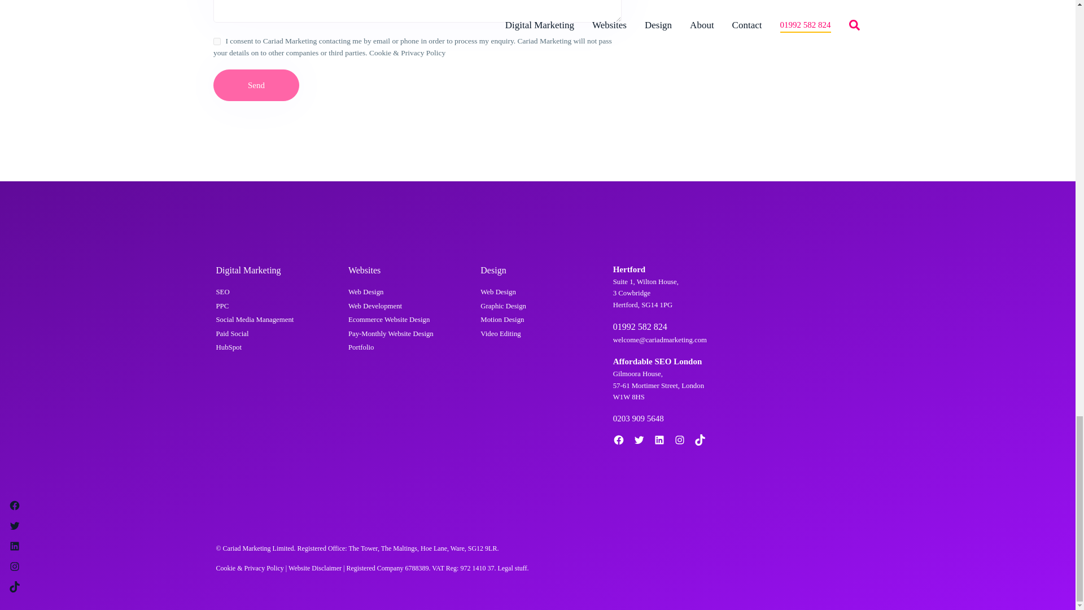 The image size is (1084, 610). What do you see at coordinates (217, 41) in the screenshot?
I see `1` at bounding box center [217, 41].